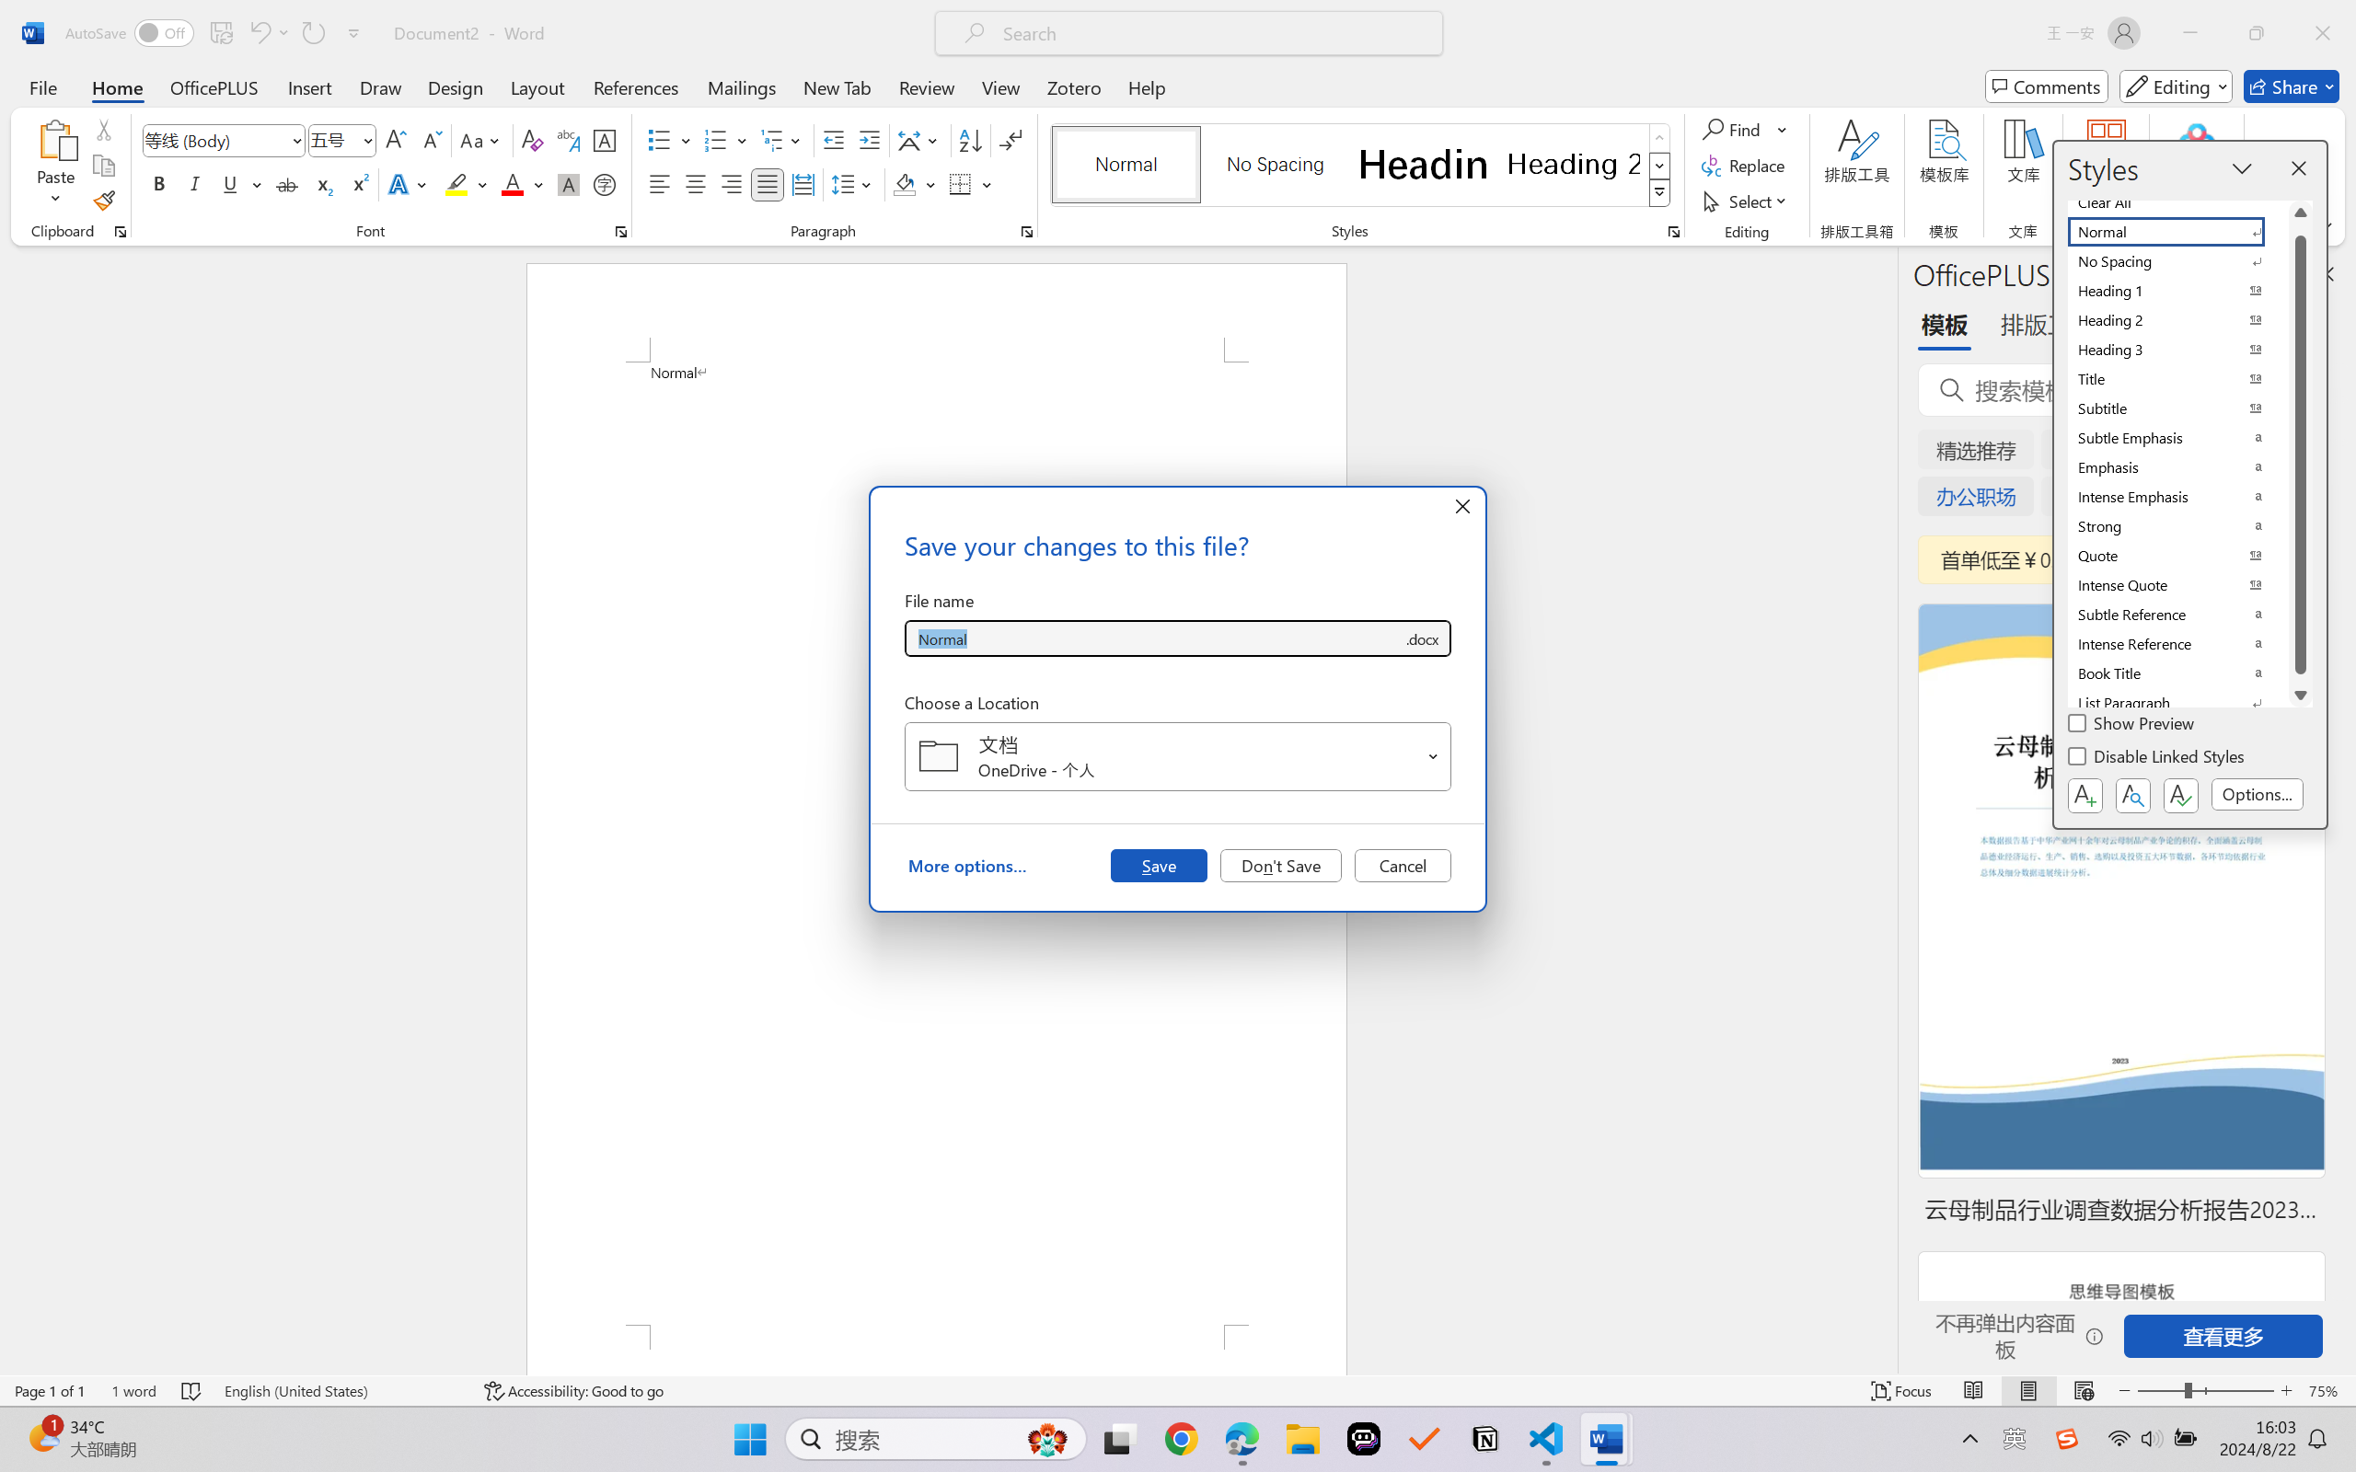 The image size is (2356, 1472). What do you see at coordinates (333, 140) in the screenshot?
I see `Font Size` at bounding box center [333, 140].